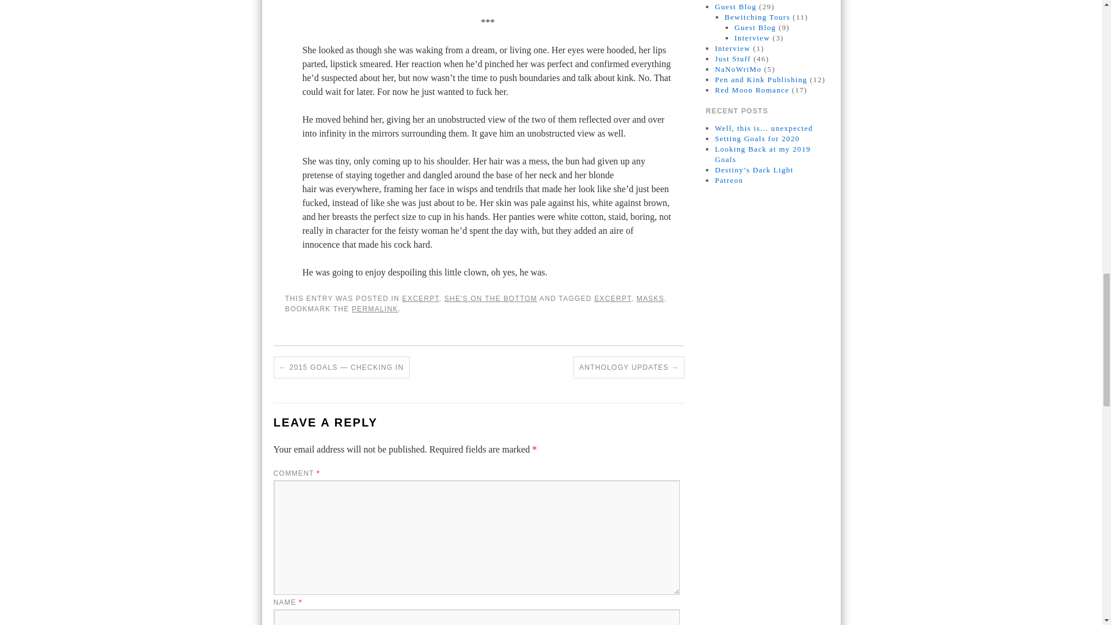  Describe the element at coordinates (491, 298) in the screenshot. I see `SHE'S ON THE BOTTOM` at that location.